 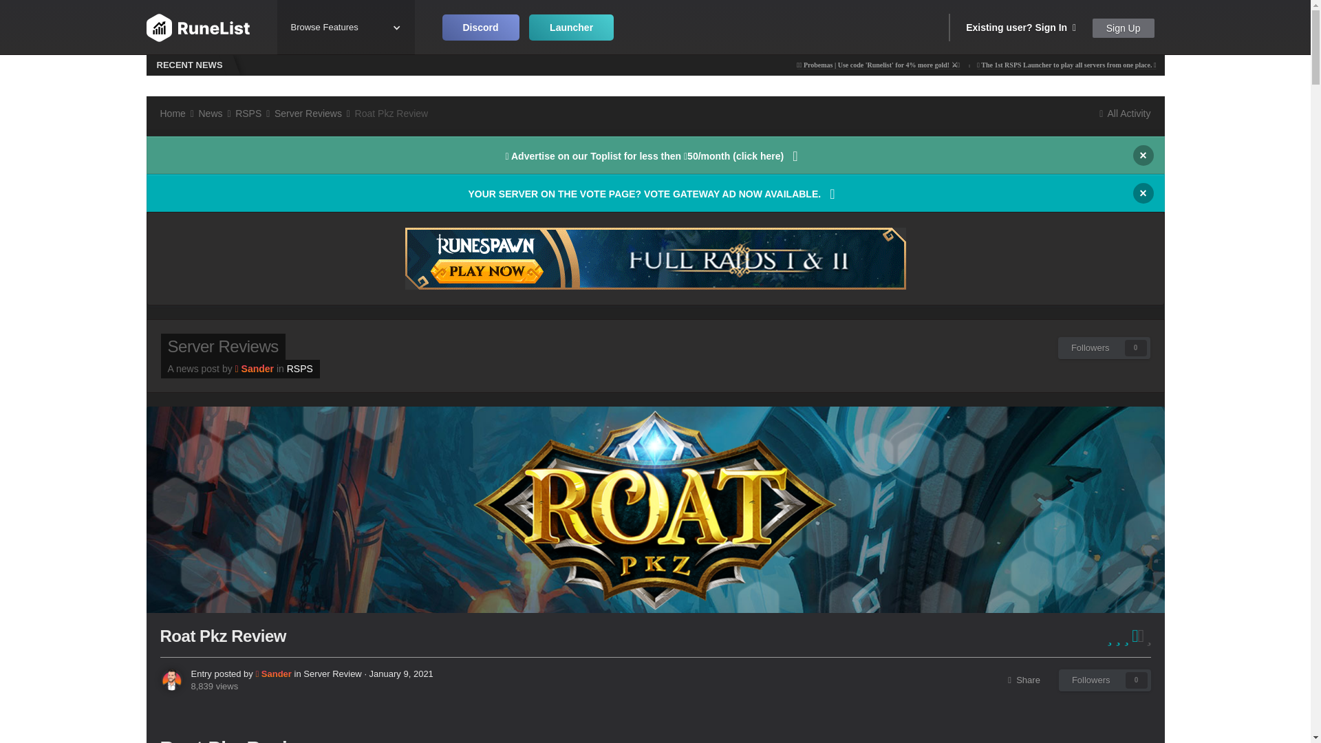 I want to click on Sign Up, so click(x=1123, y=28).